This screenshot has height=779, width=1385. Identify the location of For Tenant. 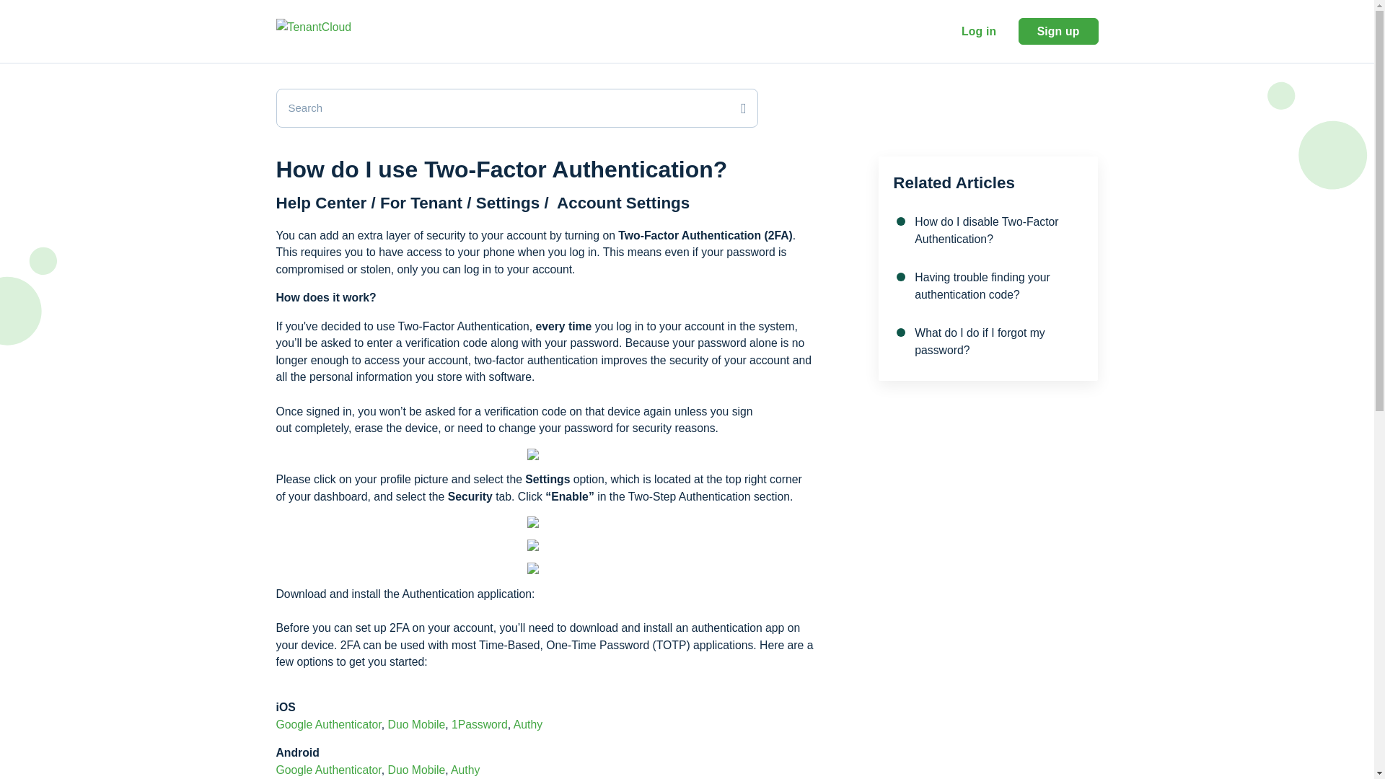
(423, 202).